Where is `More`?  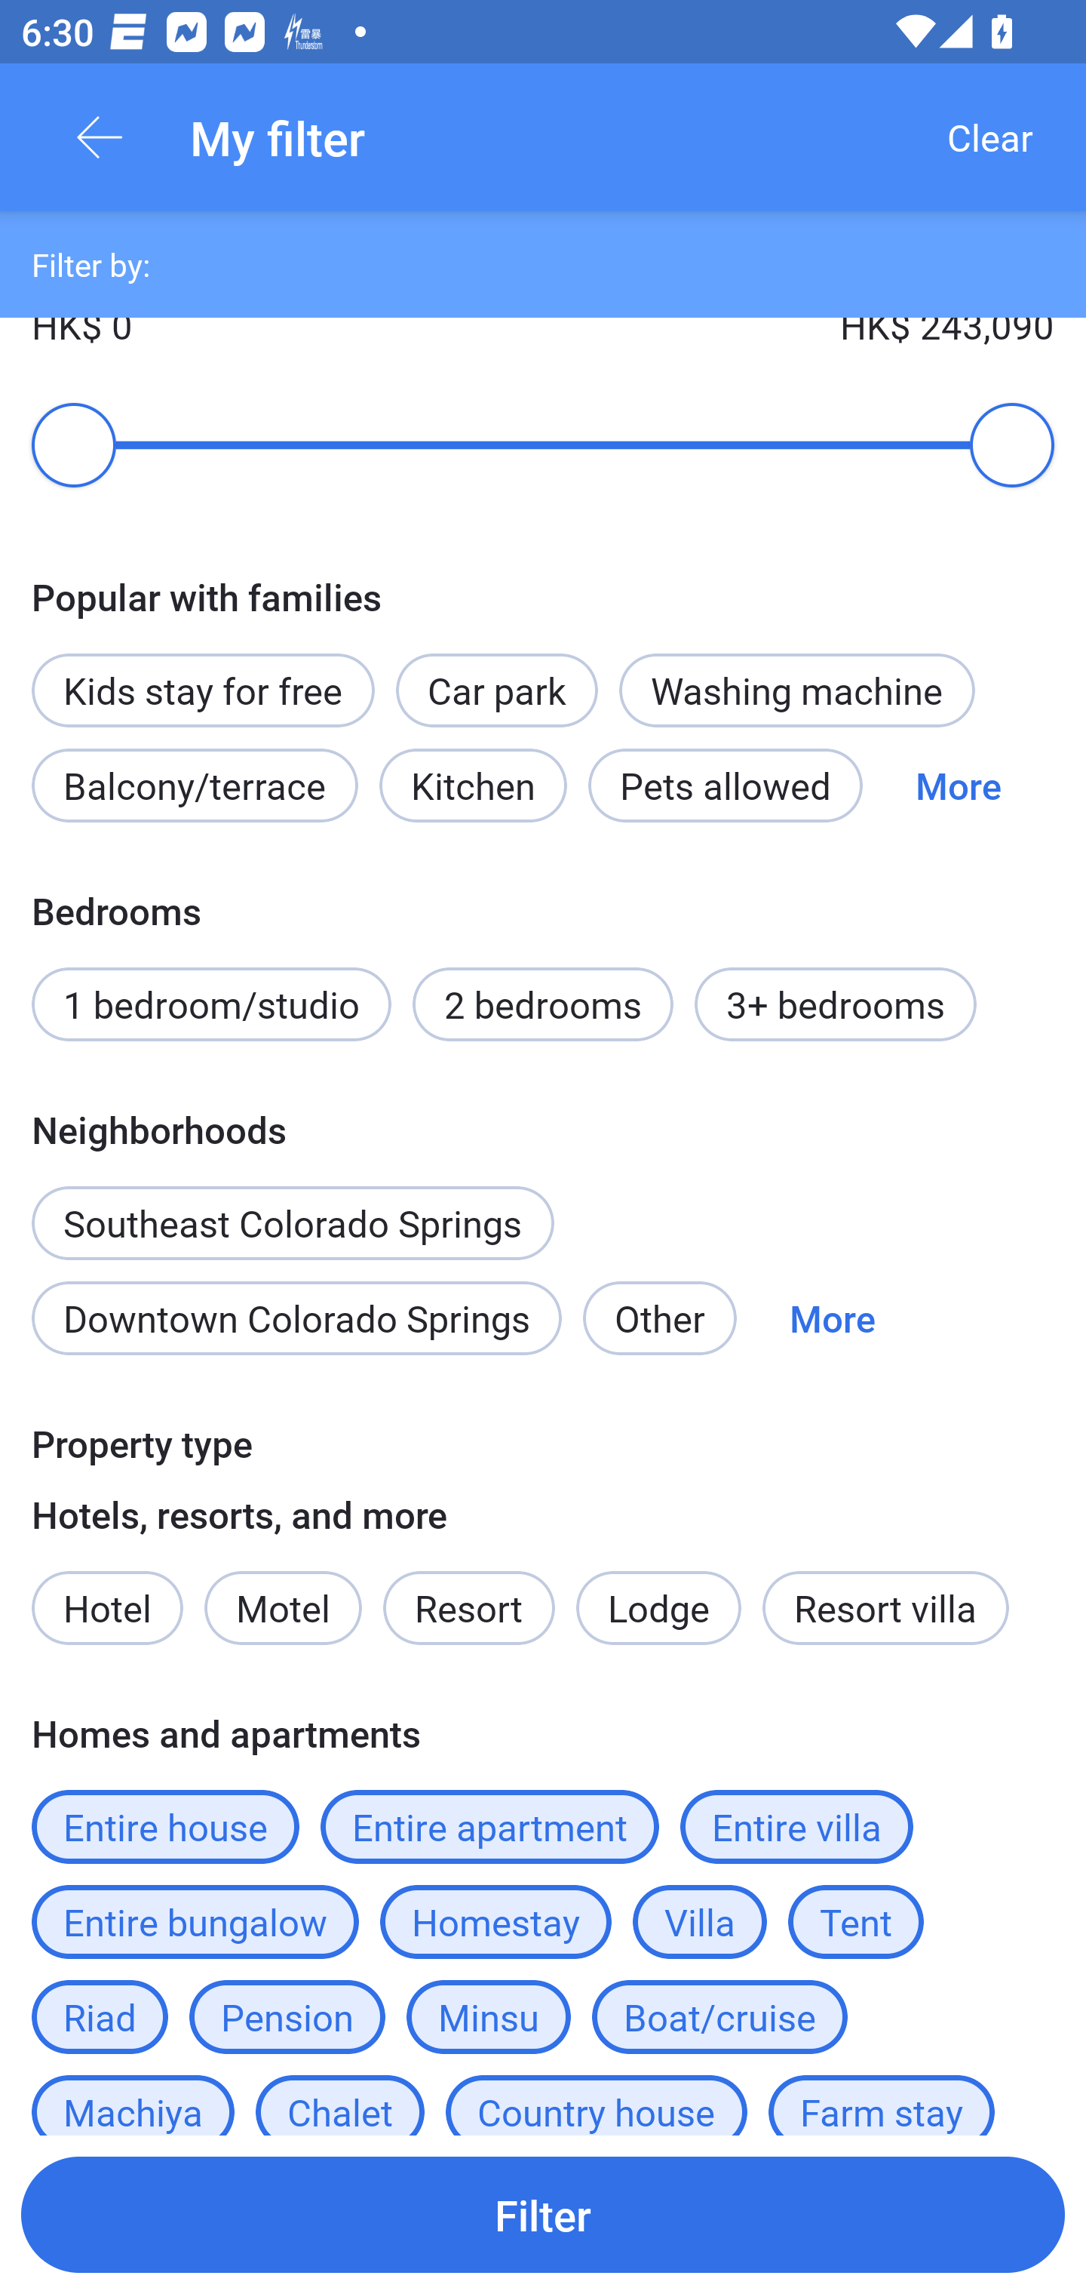
More is located at coordinates (833, 1318).